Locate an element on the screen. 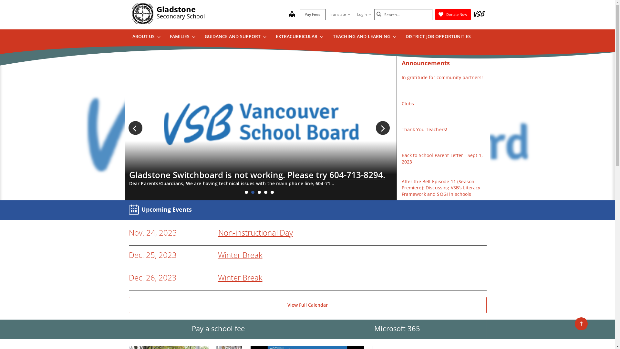 The image size is (620, 349). Pay a school fee is located at coordinates (218, 330).